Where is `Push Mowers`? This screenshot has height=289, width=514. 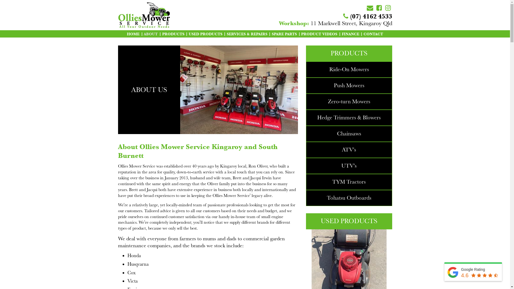 Push Mowers is located at coordinates (349, 86).